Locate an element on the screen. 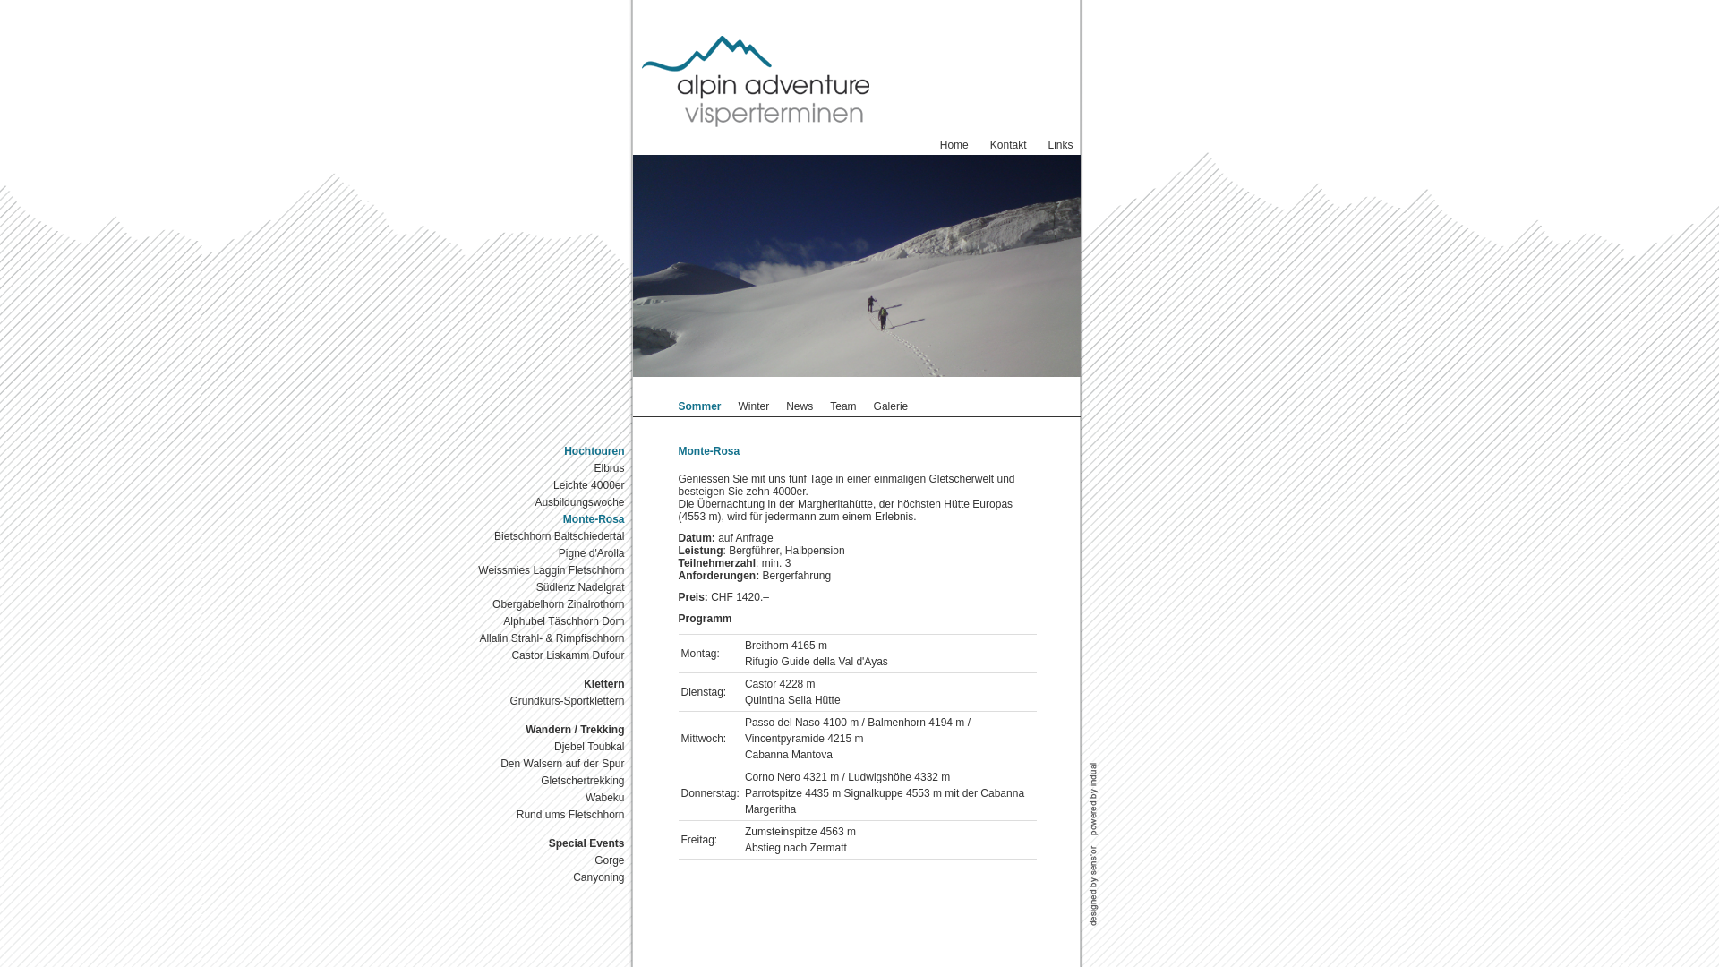  Wandern / Trekking is located at coordinates (547, 731).